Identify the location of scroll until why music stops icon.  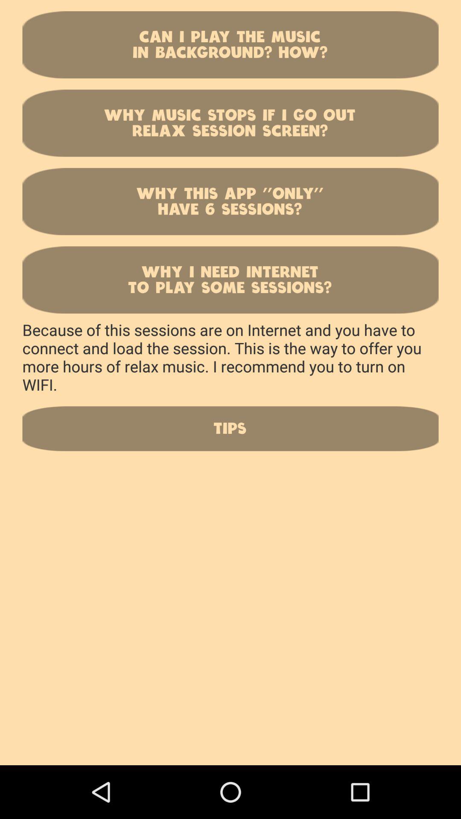
(230, 123).